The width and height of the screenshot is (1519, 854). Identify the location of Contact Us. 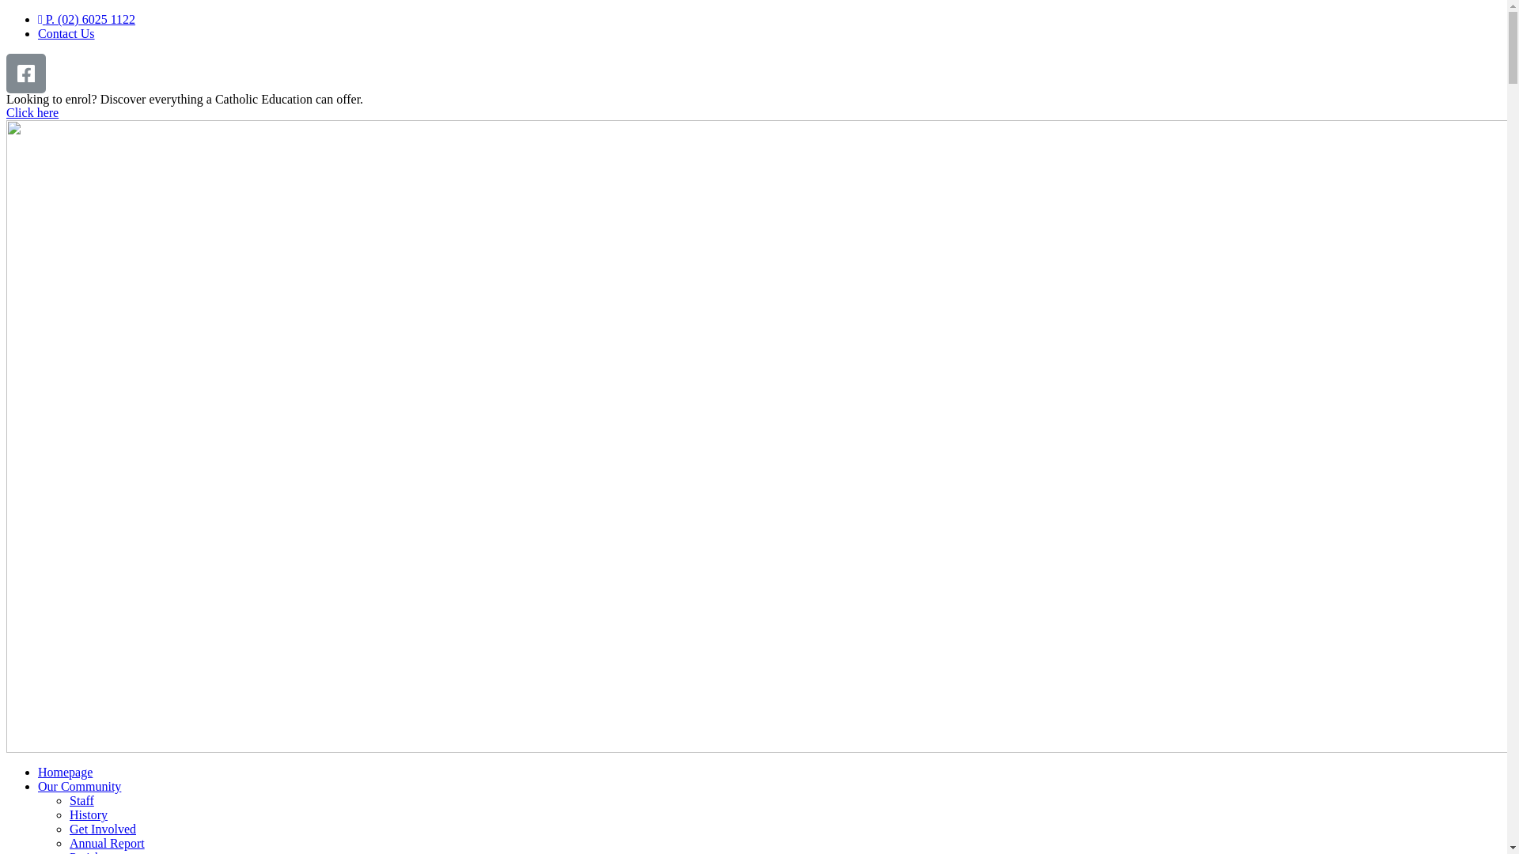
(66, 33).